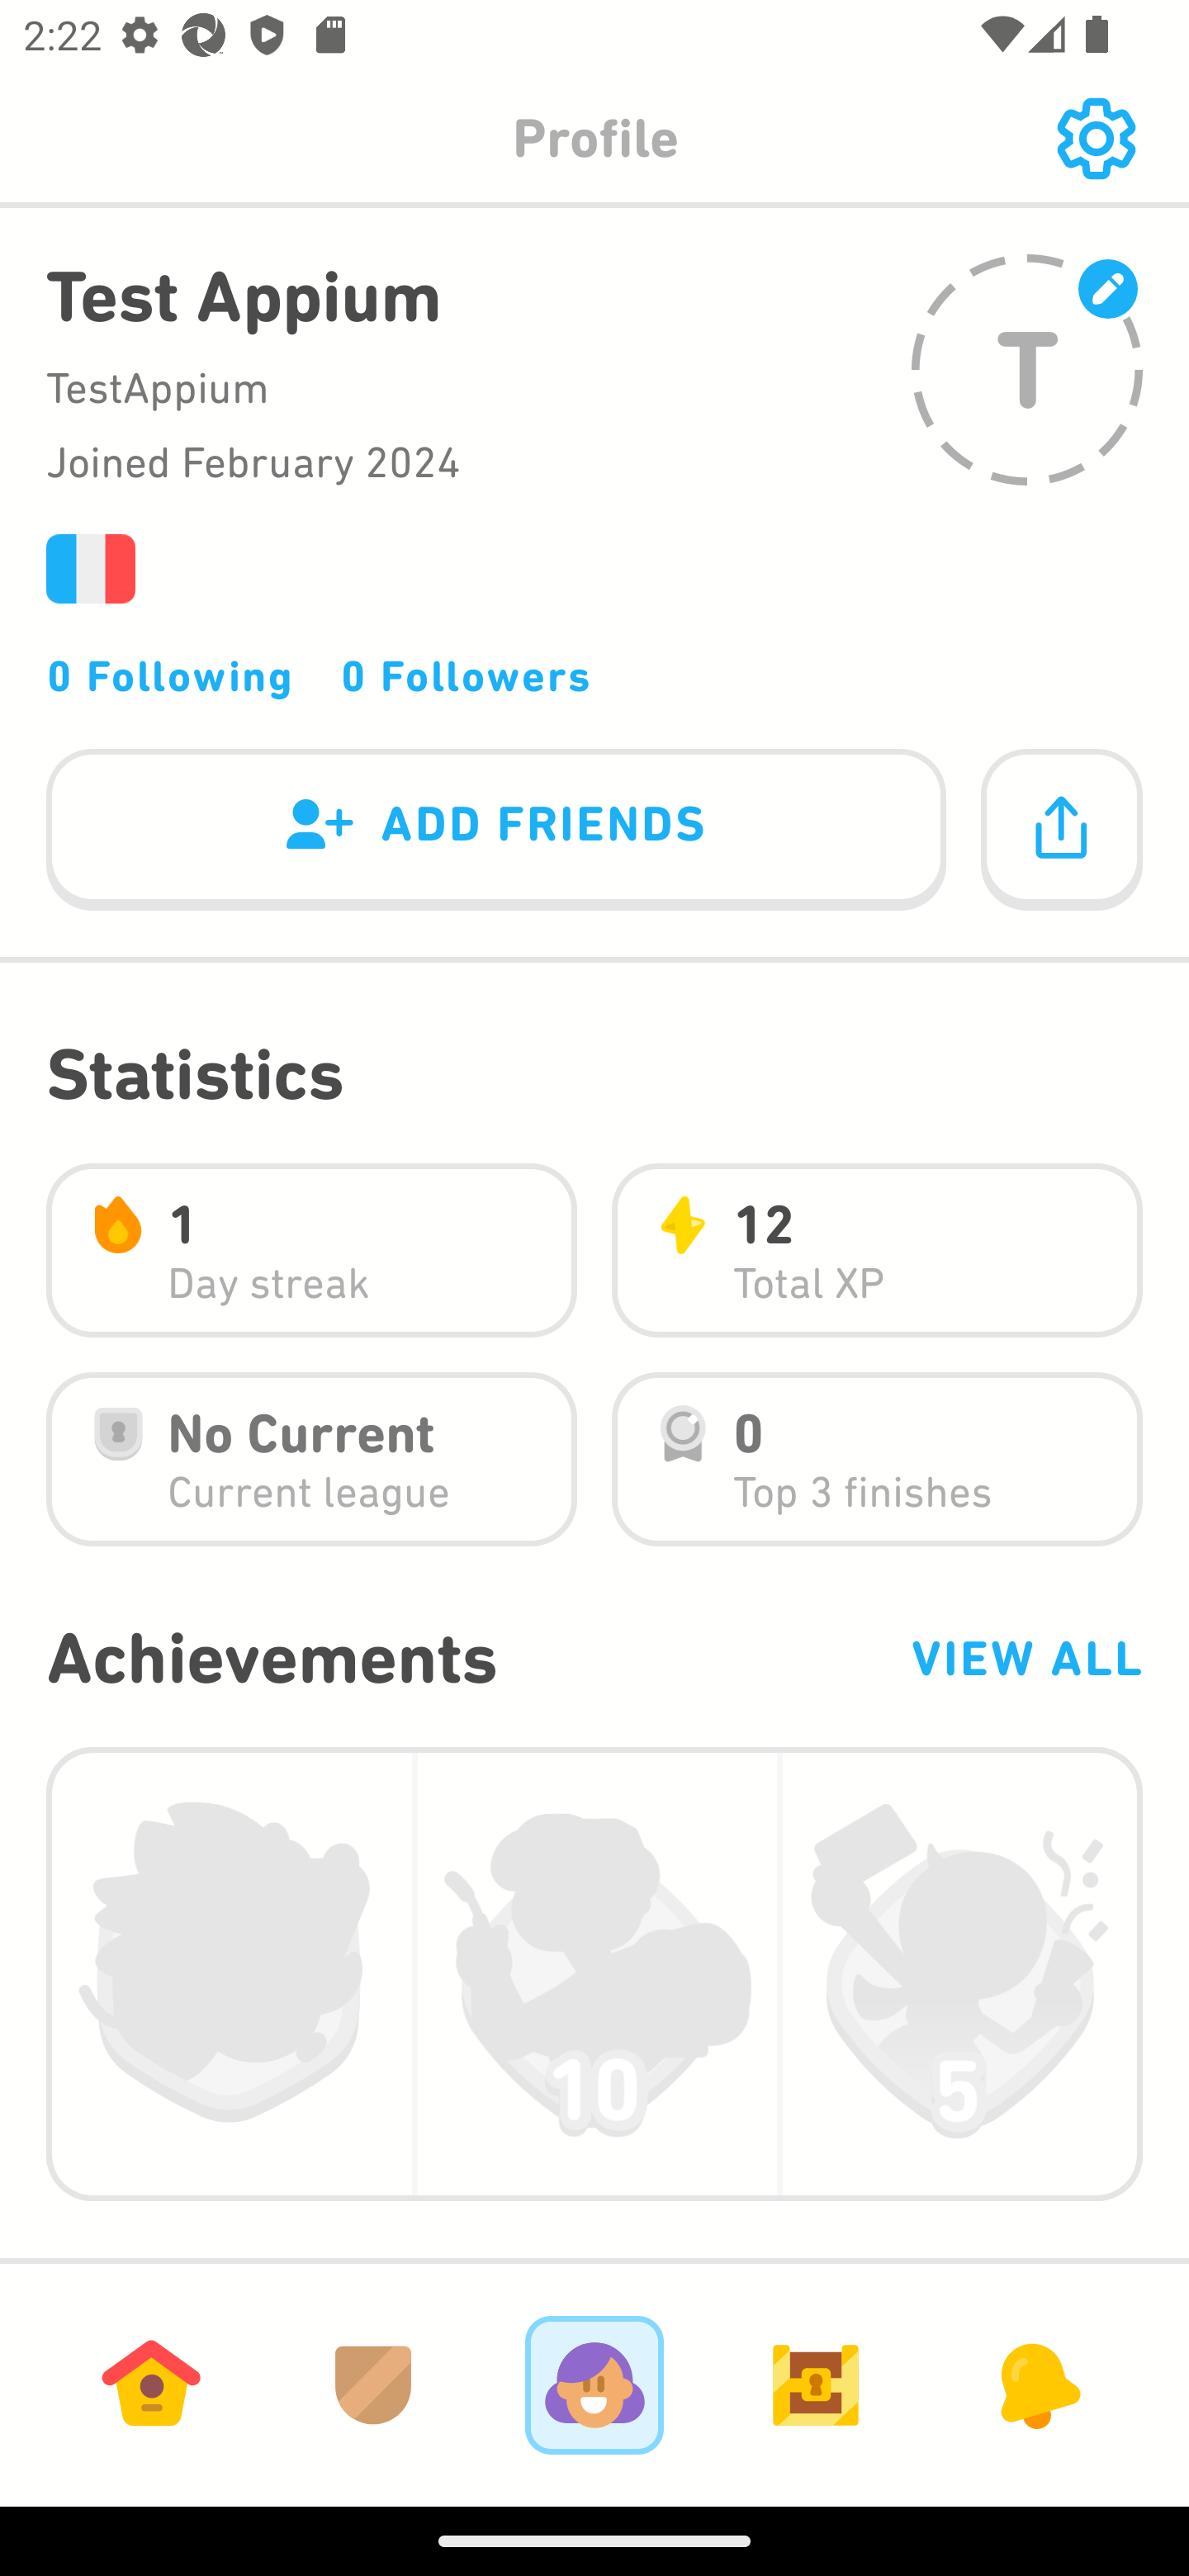 The width and height of the screenshot is (1189, 2576). I want to click on Settings, so click(1096, 139).